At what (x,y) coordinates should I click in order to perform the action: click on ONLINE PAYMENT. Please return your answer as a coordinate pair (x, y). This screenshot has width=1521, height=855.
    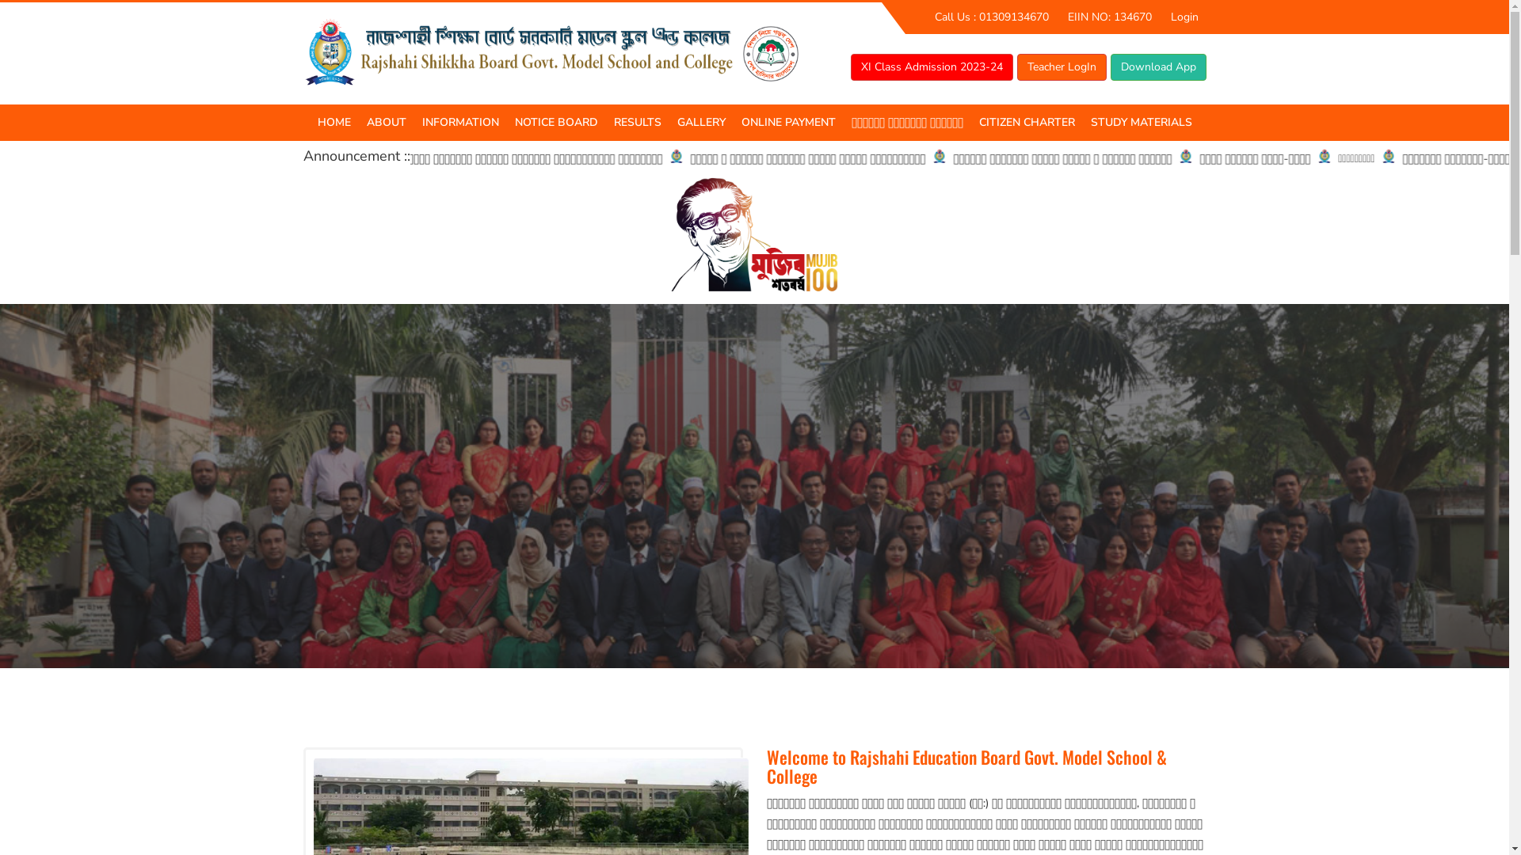
    Looking at the image, I should click on (789, 123).